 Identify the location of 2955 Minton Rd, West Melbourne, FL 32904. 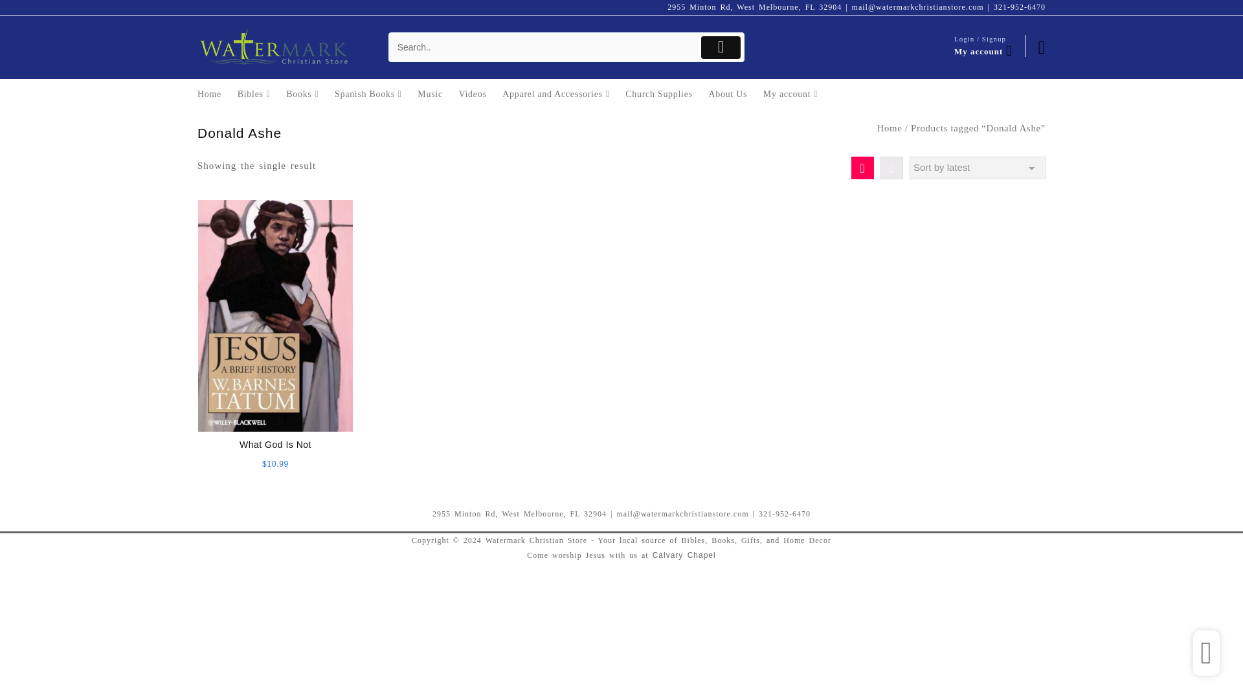
(754, 7).